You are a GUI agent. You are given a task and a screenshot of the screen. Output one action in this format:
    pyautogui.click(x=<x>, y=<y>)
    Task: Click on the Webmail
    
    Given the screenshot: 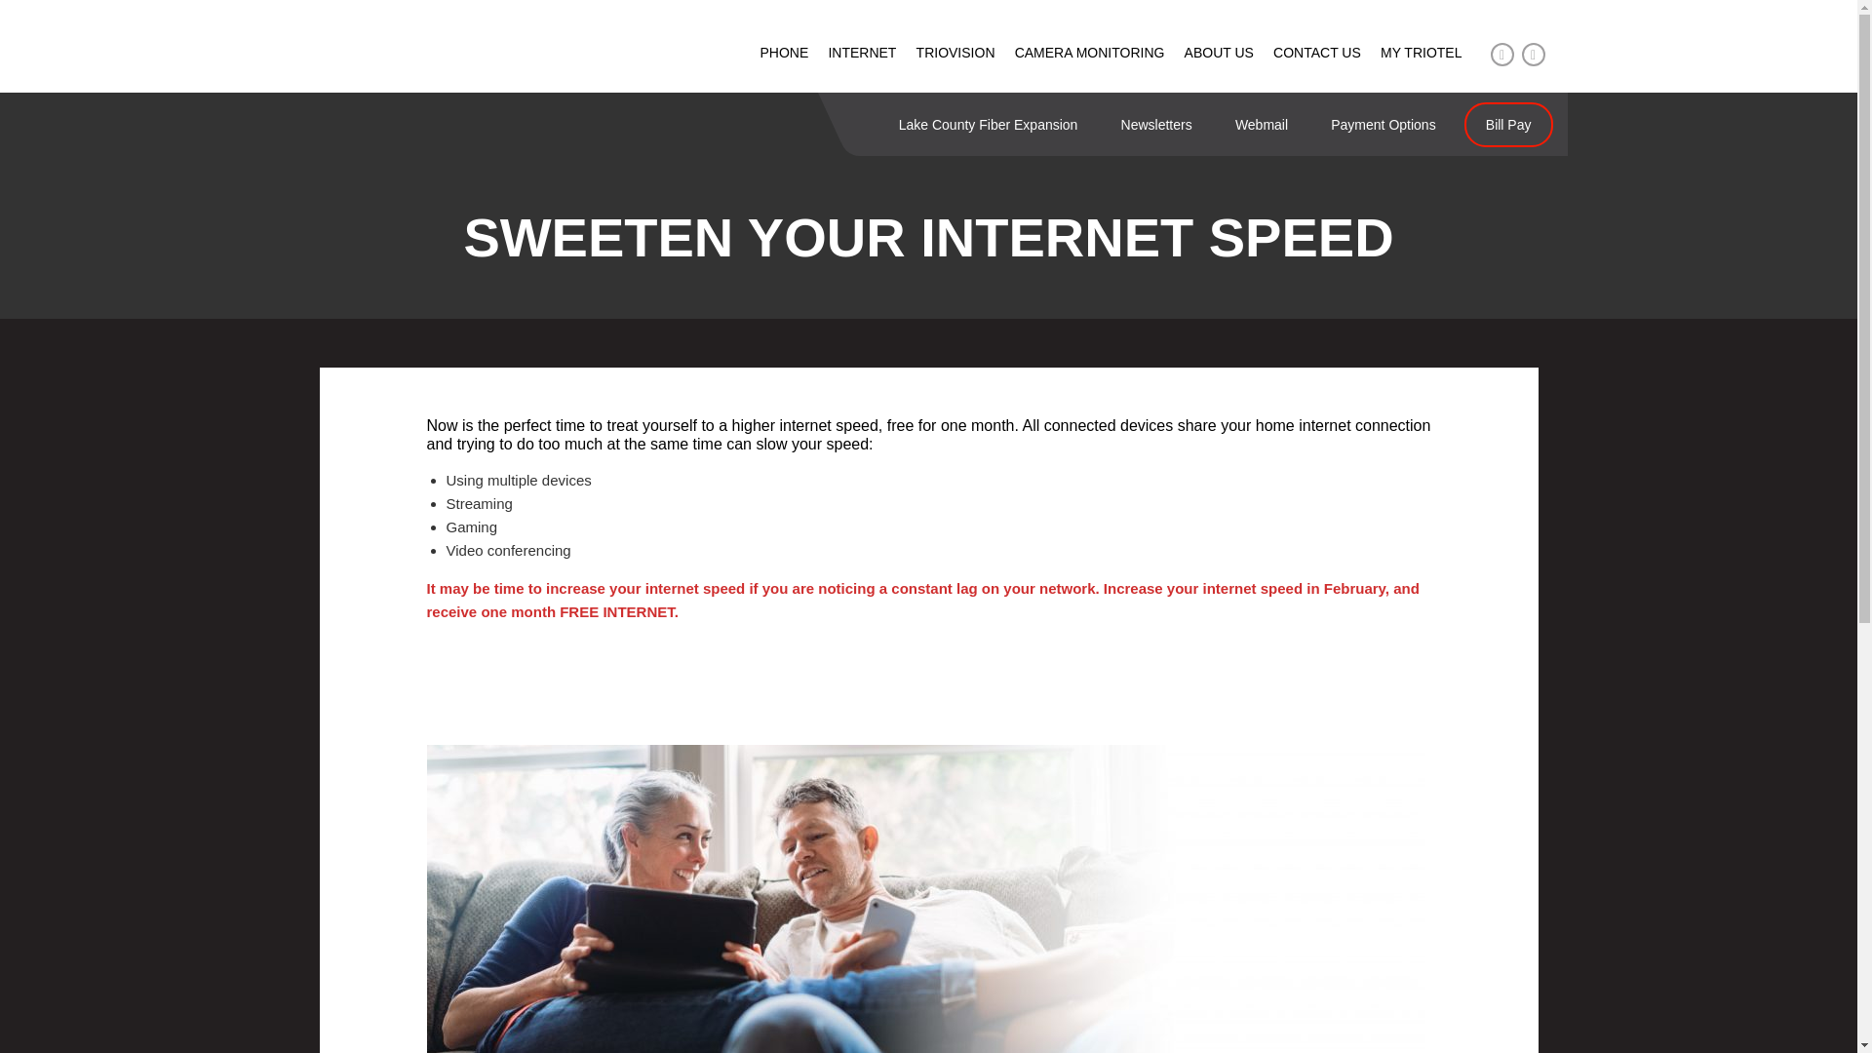 What is the action you would take?
    pyautogui.click(x=1261, y=125)
    